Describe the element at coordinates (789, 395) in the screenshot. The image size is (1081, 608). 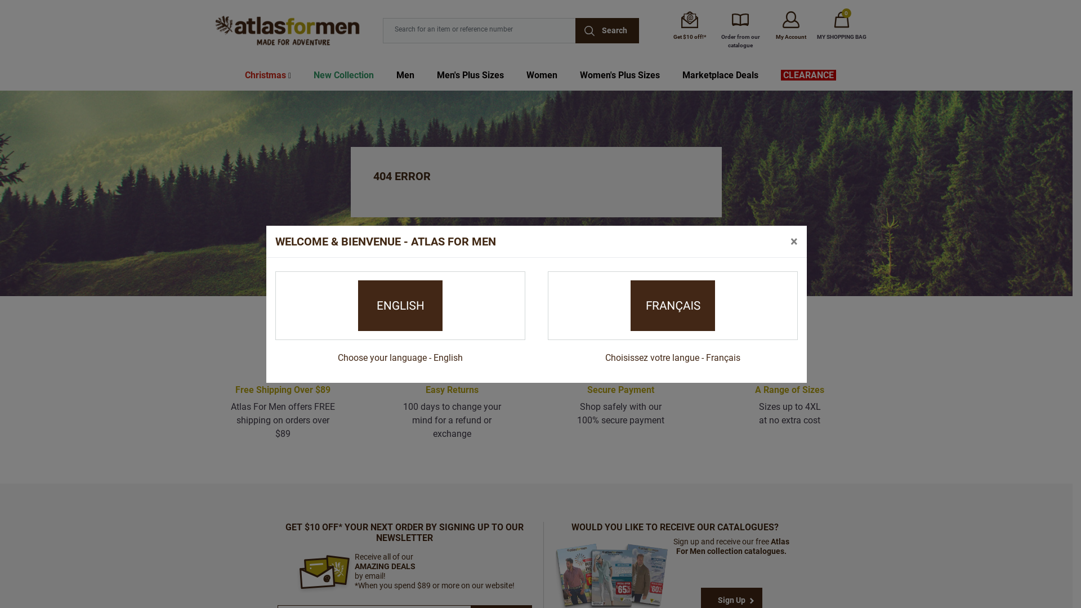
I see `A Range of Sizes
Sizes up to 4XL
at no extra cost` at that location.